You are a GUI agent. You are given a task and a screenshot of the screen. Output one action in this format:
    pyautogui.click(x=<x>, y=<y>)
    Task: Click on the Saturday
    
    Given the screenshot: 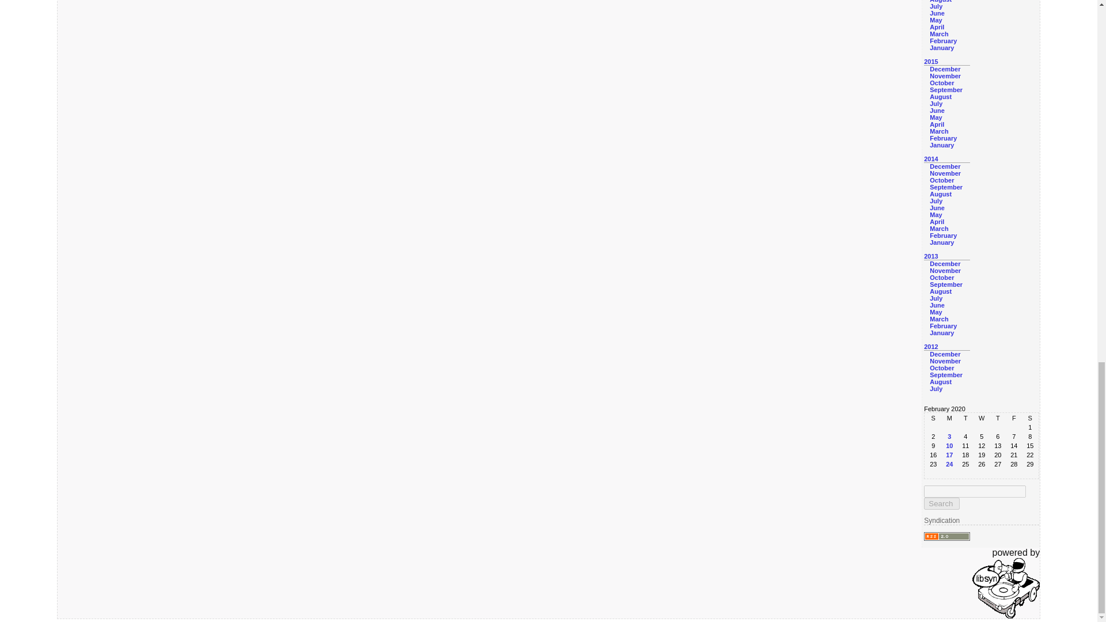 What is the action you would take?
    pyautogui.click(x=1029, y=418)
    